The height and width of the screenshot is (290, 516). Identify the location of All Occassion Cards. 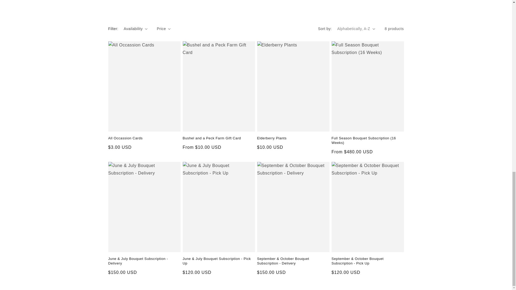
(144, 138).